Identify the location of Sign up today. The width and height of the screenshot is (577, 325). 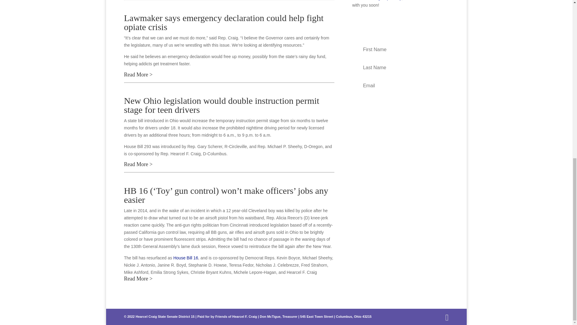
(388, 0).